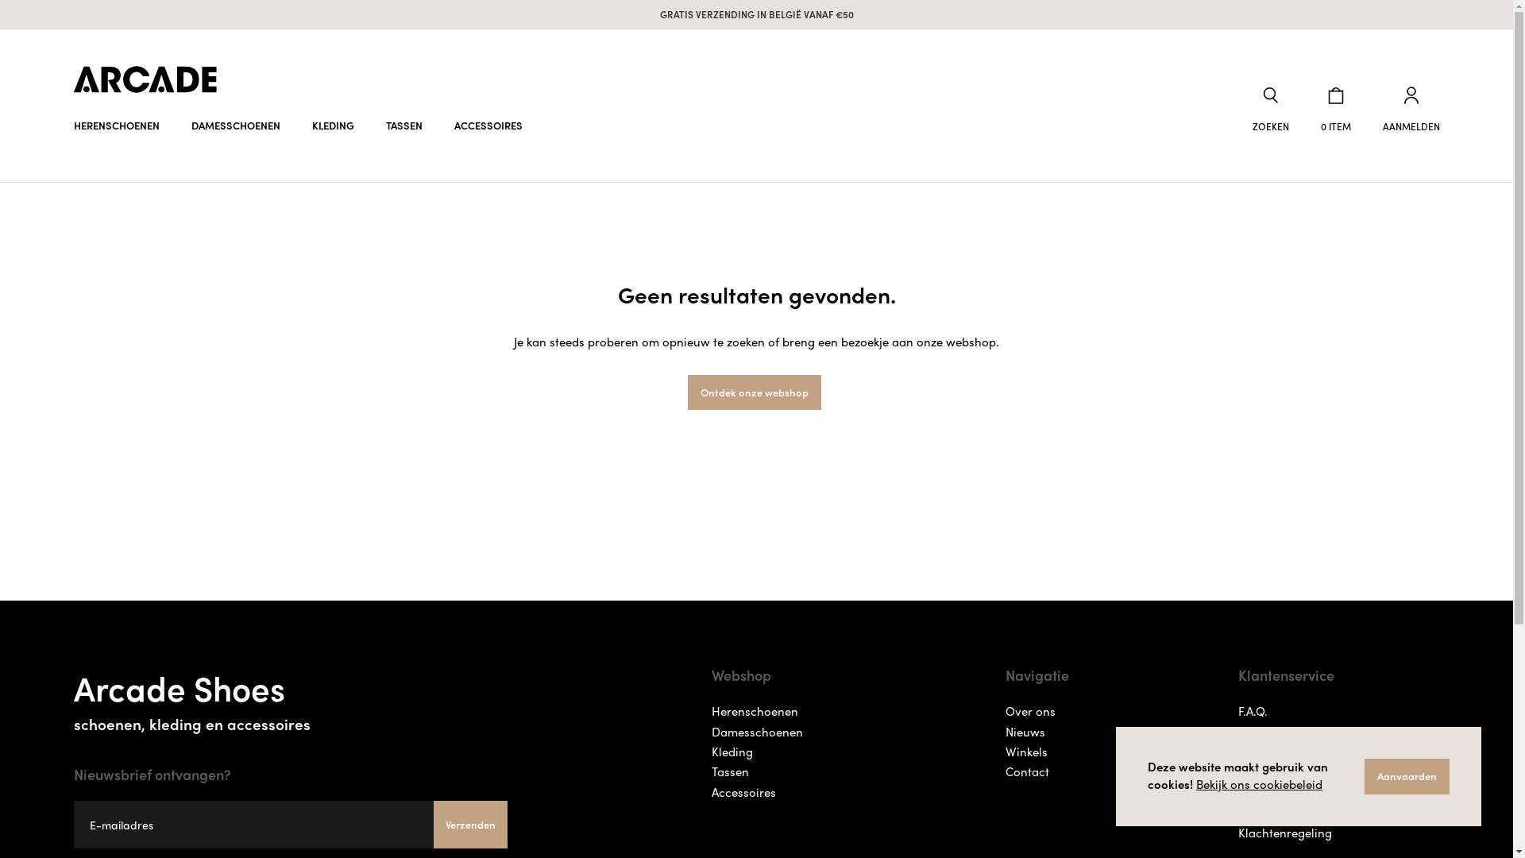  Describe the element at coordinates (743, 793) in the screenshot. I see `Accessoires` at that location.